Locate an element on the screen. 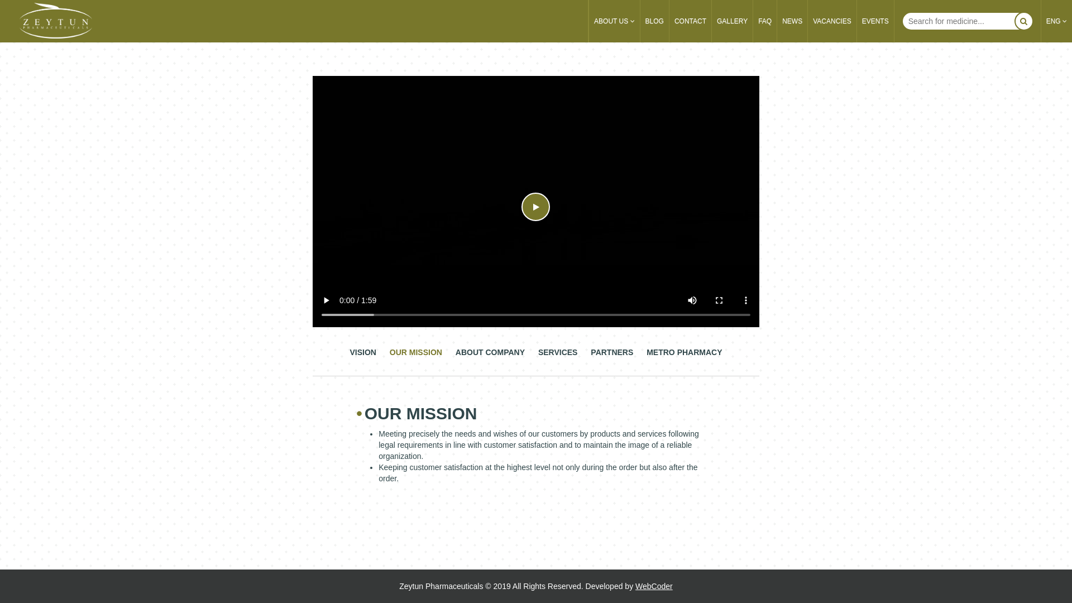 This screenshot has height=603, width=1072. VACANCIES is located at coordinates (832, 21).